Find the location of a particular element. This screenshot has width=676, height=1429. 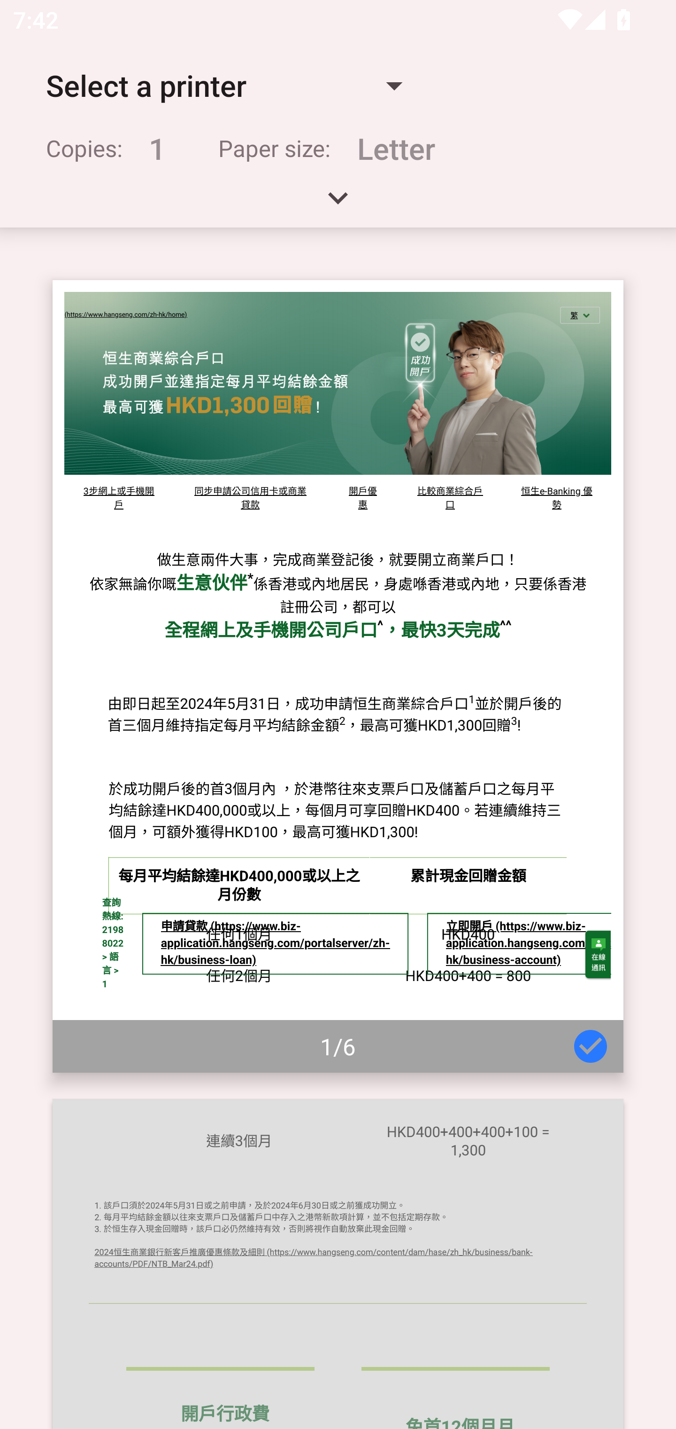

Page 2 of 6 is located at coordinates (338, 1264).